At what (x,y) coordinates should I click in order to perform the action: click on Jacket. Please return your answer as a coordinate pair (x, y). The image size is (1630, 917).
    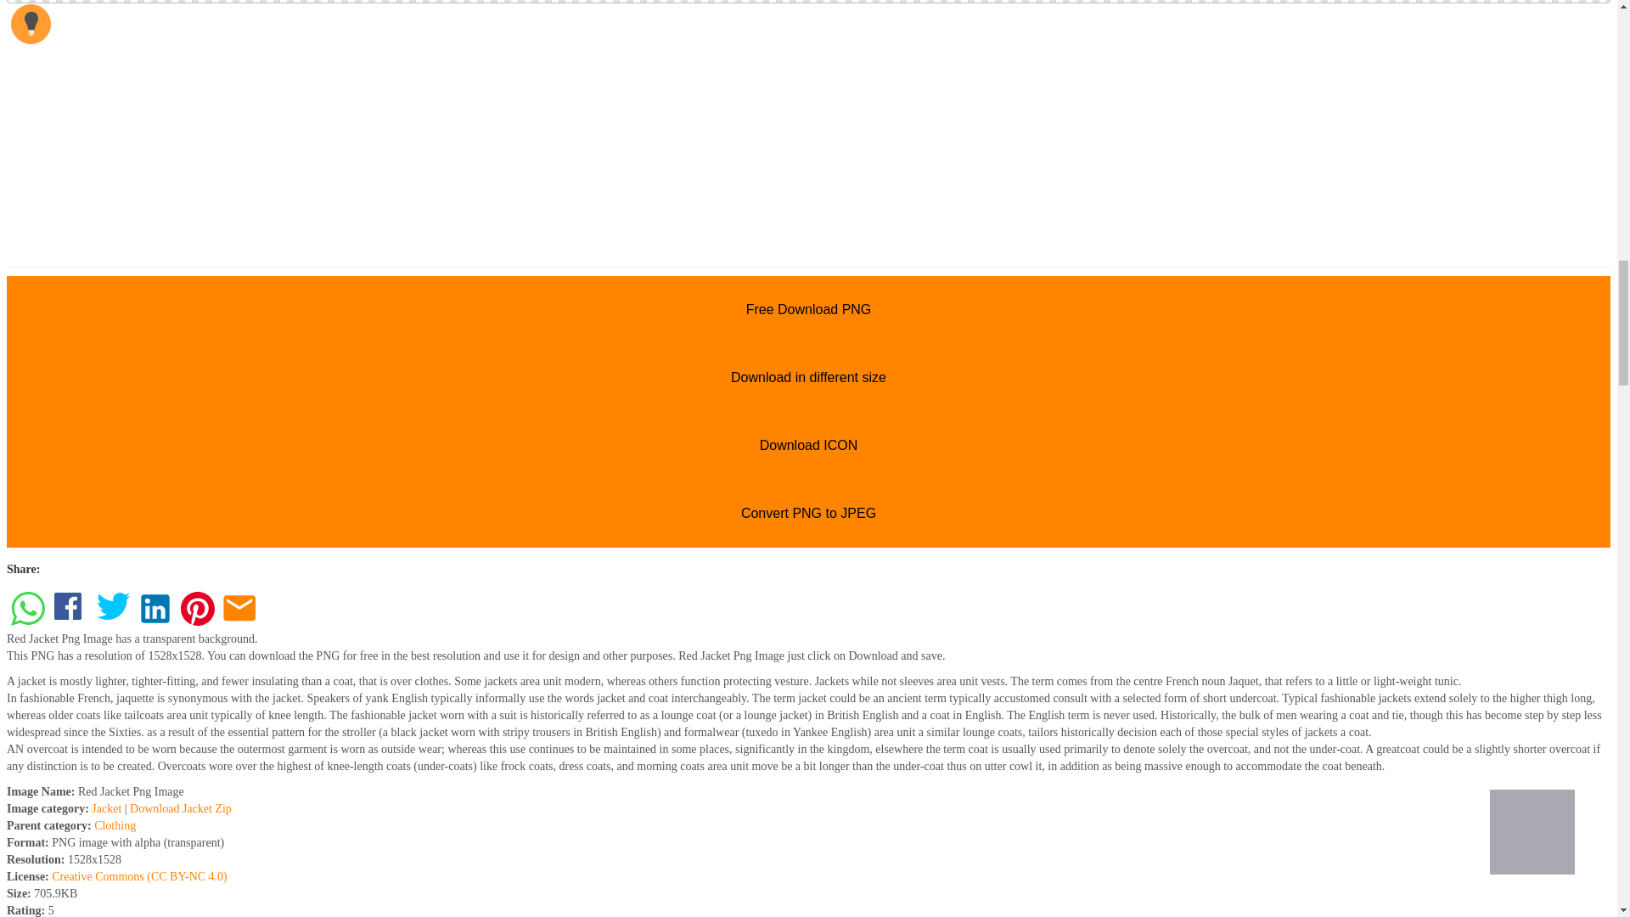
    Looking at the image, I should click on (105, 808).